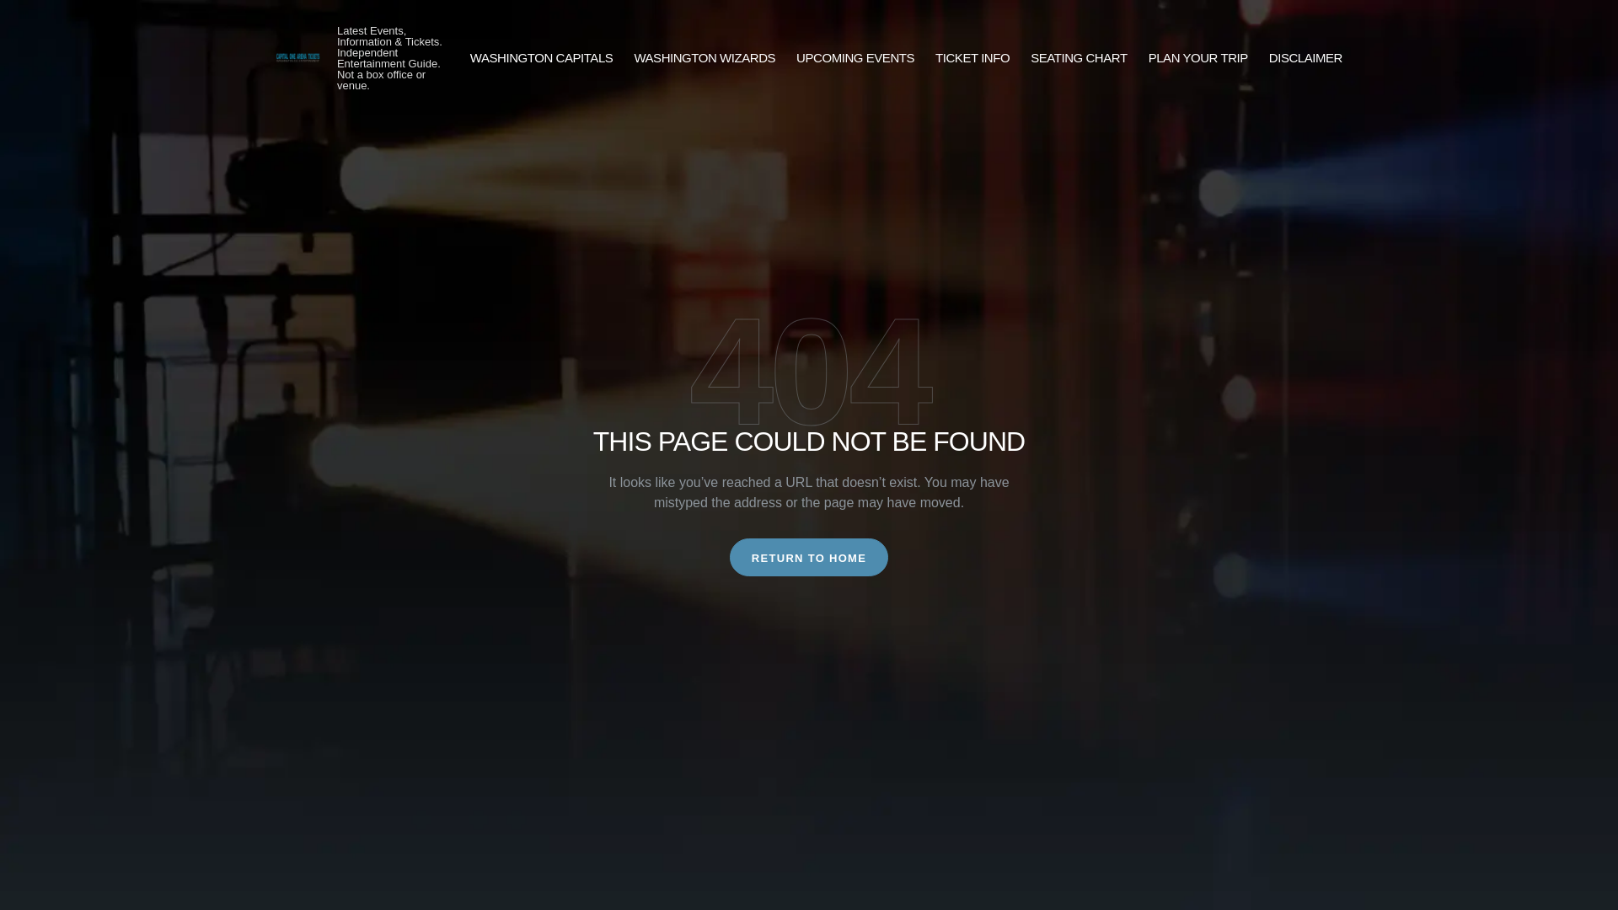  Describe the element at coordinates (705, 59) in the screenshot. I see `WASHINGTON WIZARDS` at that location.